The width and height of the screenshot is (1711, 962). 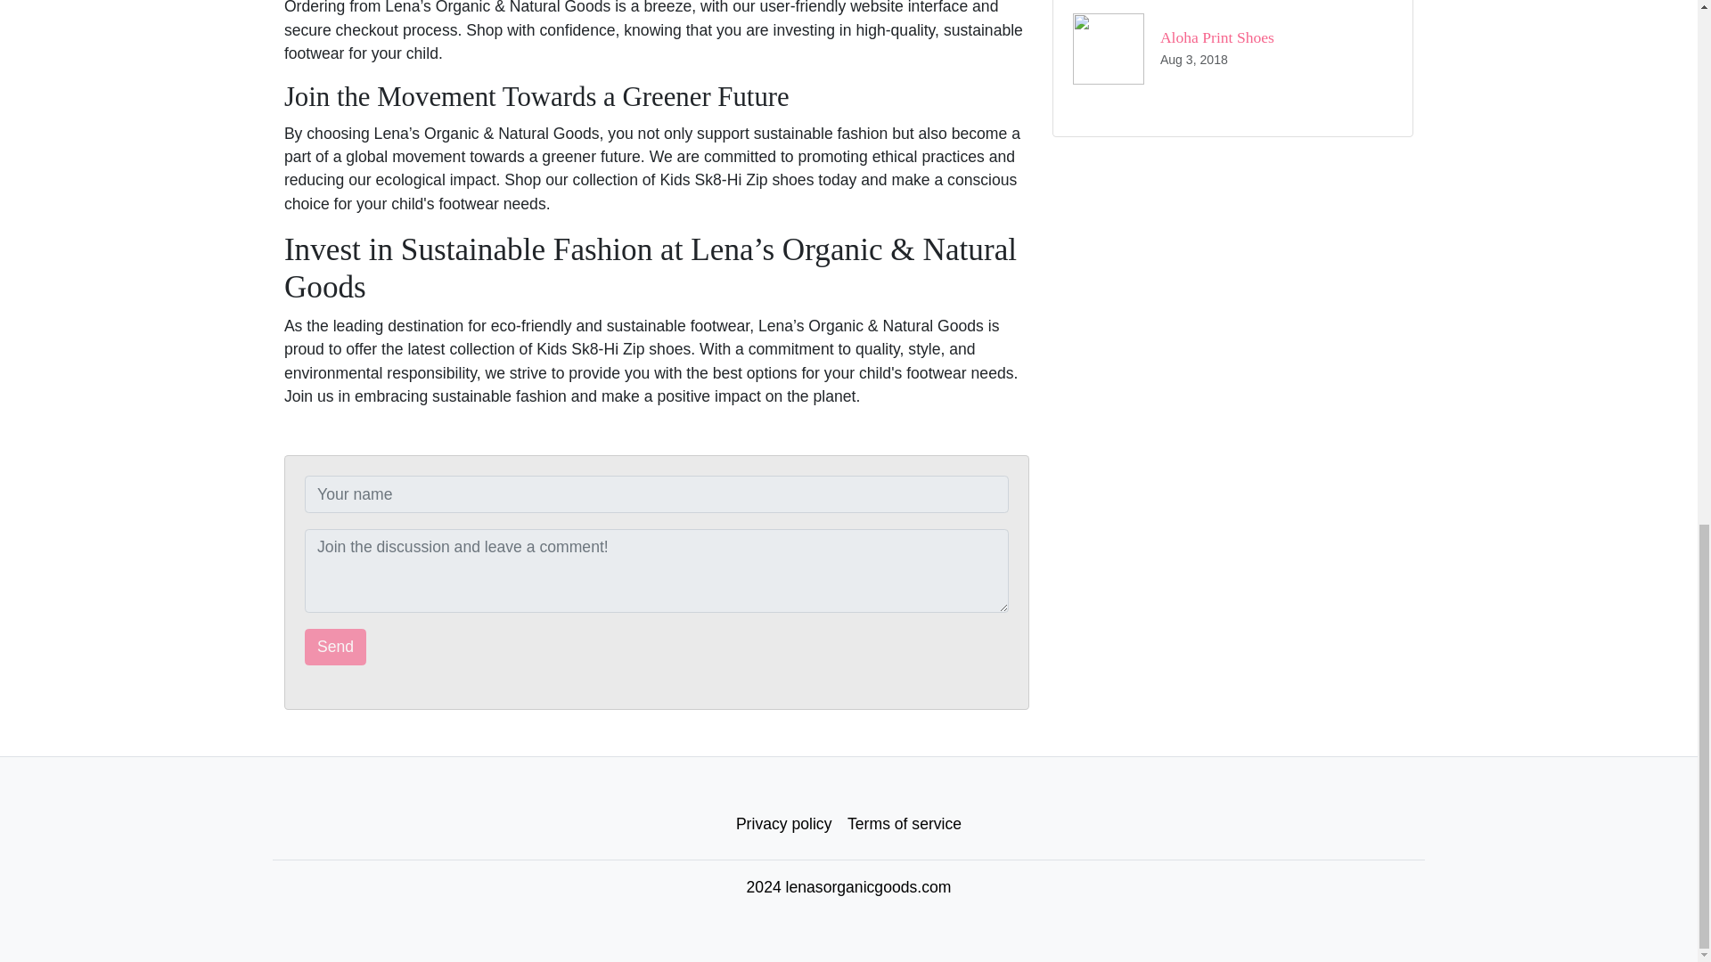 I want to click on Send, so click(x=1232, y=50).